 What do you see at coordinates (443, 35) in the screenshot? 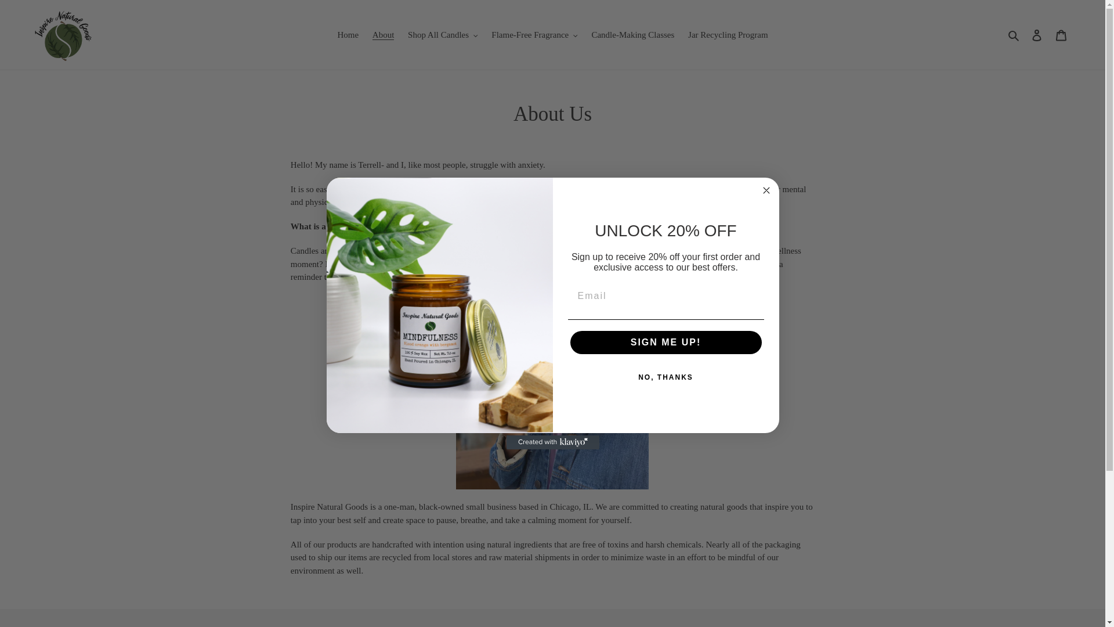
I see `Shop All Candles` at bounding box center [443, 35].